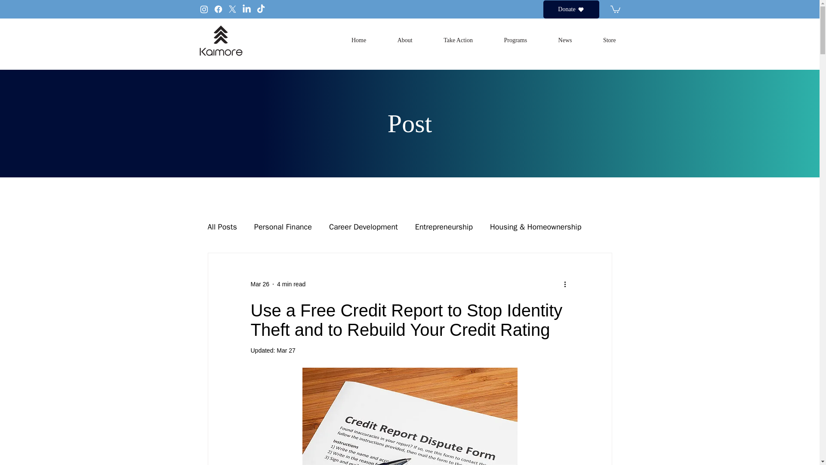 Image resolution: width=826 pixels, height=465 pixels. Describe the element at coordinates (570, 9) in the screenshot. I see `Donate` at that location.